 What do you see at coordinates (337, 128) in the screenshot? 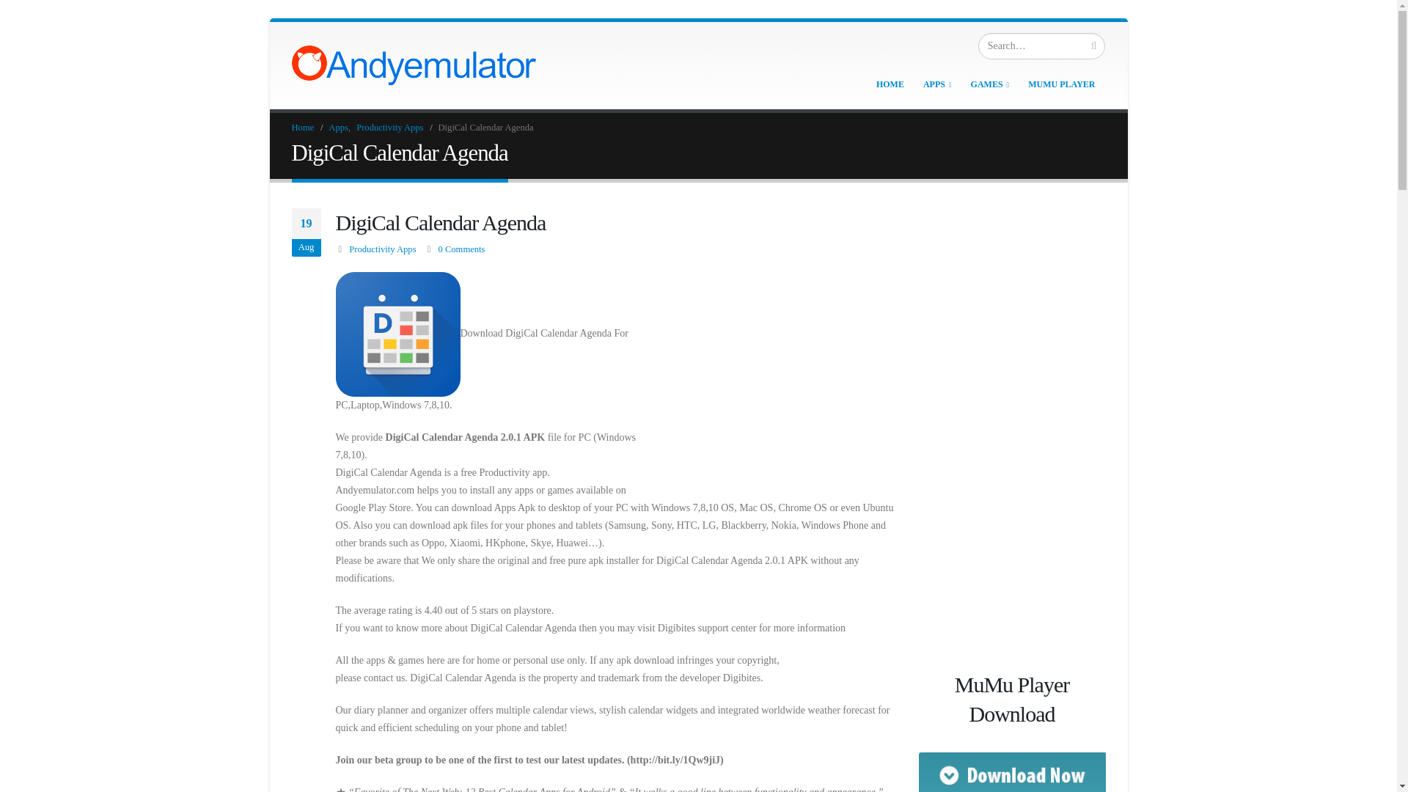
I see `Apps` at bounding box center [337, 128].